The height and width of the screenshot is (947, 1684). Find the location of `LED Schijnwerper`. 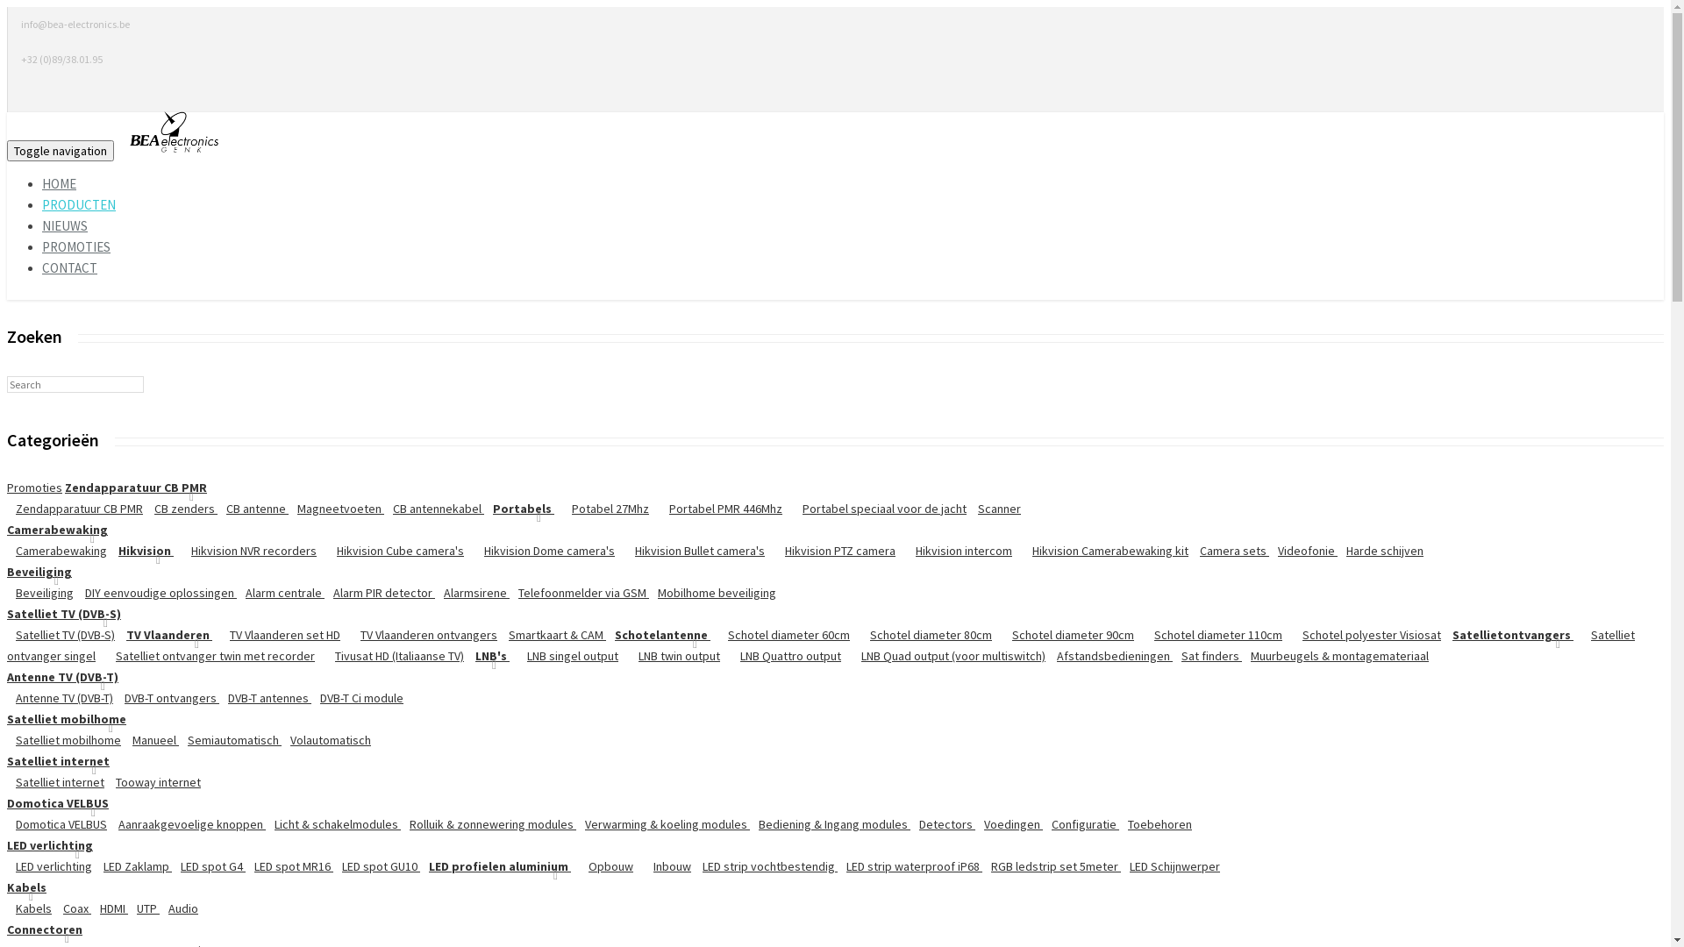

LED Schijnwerper is located at coordinates (1170, 866).